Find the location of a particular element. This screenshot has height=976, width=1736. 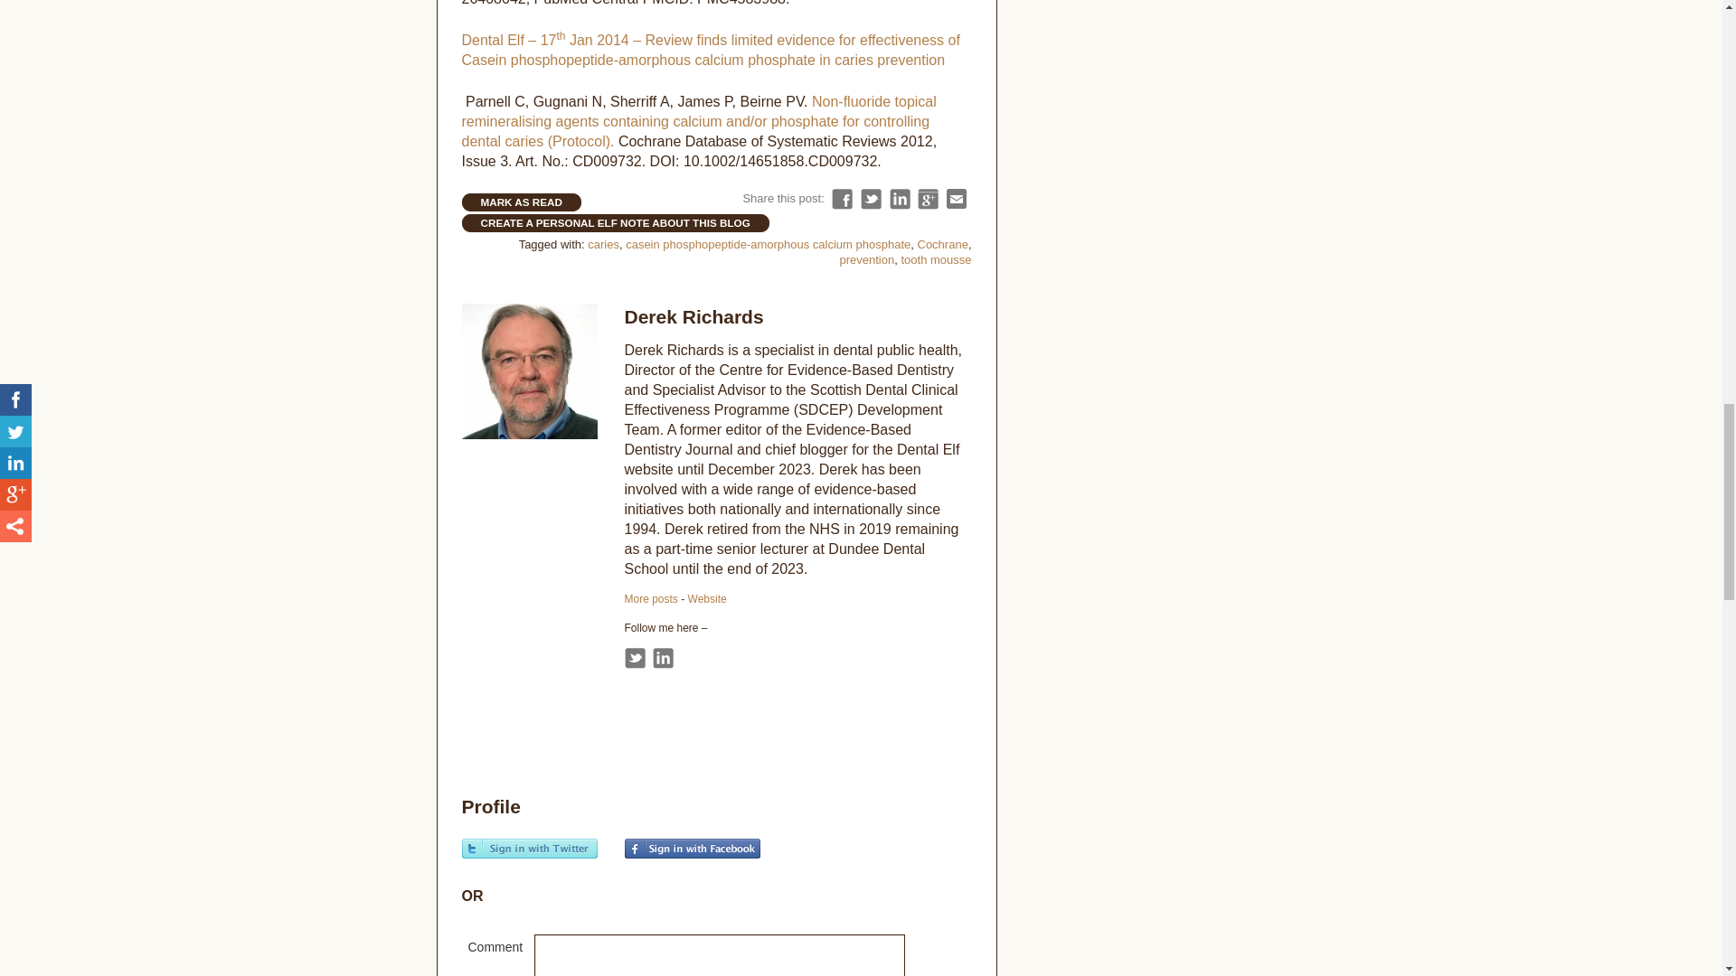

Share on Facebook is located at coordinates (841, 199).